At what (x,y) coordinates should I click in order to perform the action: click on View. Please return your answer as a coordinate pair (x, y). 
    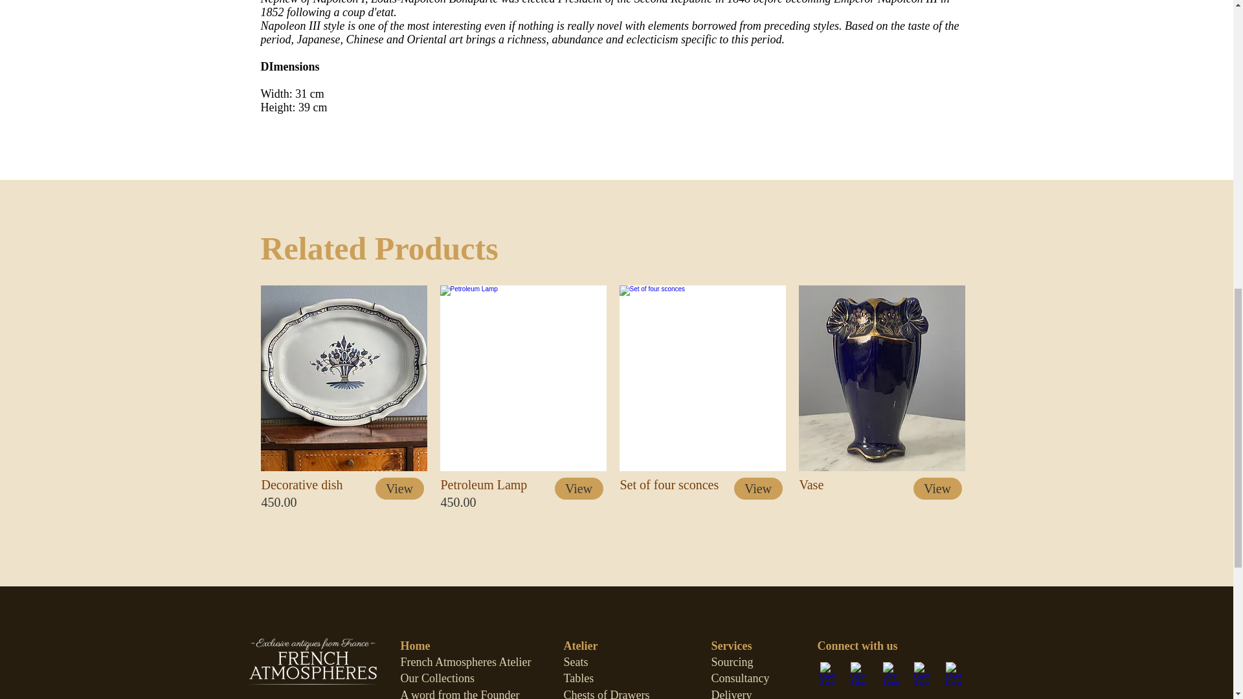
    Looking at the image, I should click on (579, 488).